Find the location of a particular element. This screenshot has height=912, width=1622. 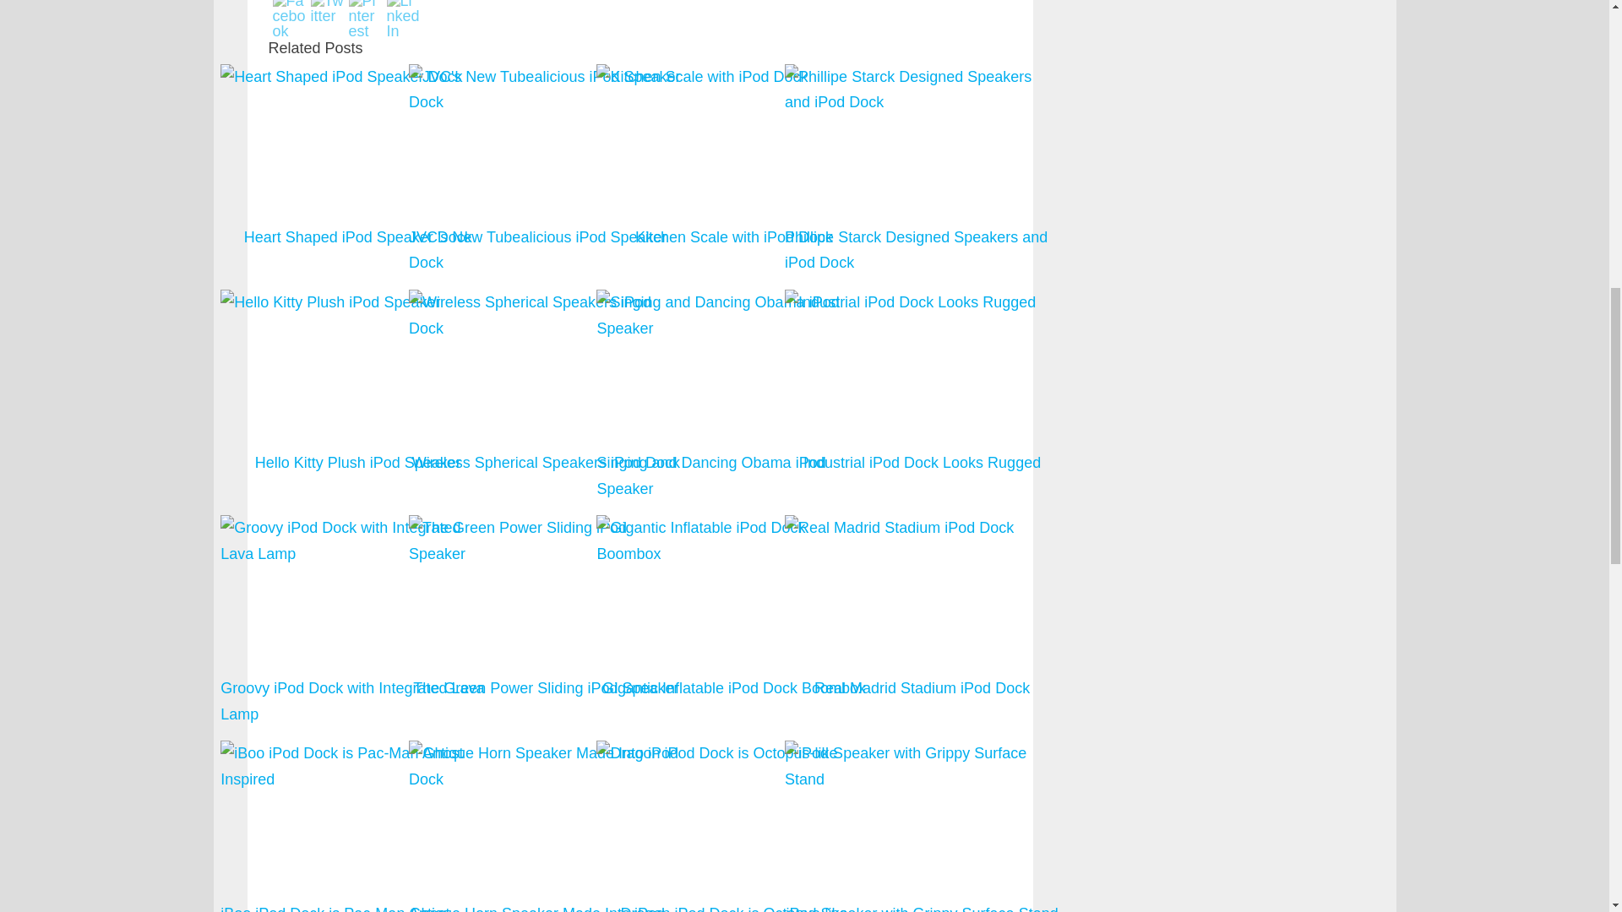

The Green Power Sliding iPod Speaker is located at coordinates (546, 621).